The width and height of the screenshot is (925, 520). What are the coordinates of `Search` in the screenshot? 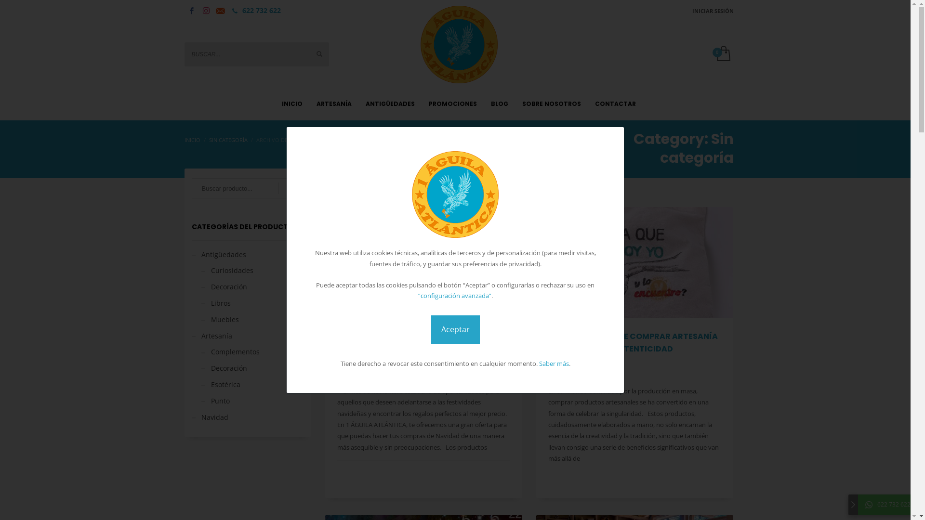 It's located at (291, 188).